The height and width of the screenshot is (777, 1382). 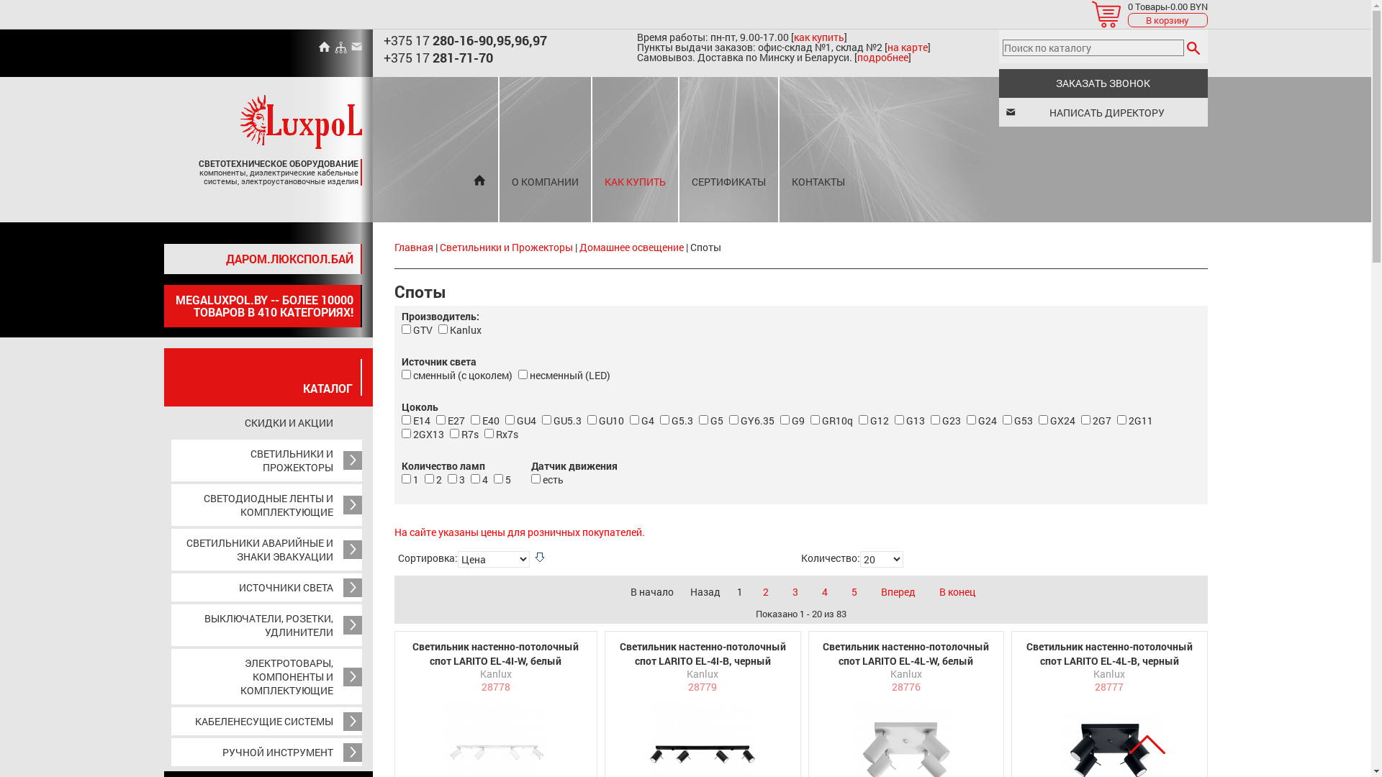 I want to click on 74, so click(x=406, y=433).